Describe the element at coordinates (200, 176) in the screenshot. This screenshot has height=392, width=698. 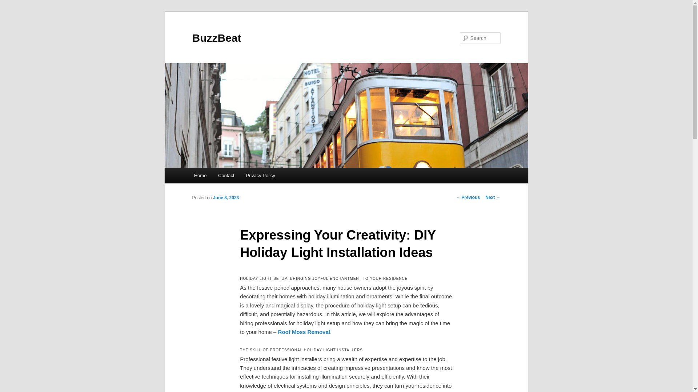
I see `Home` at that location.